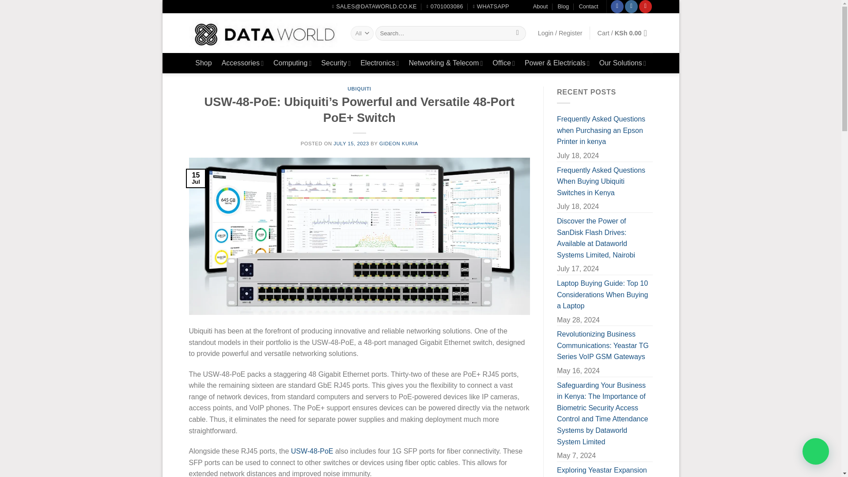 The image size is (848, 477). I want to click on Computing, so click(292, 63).